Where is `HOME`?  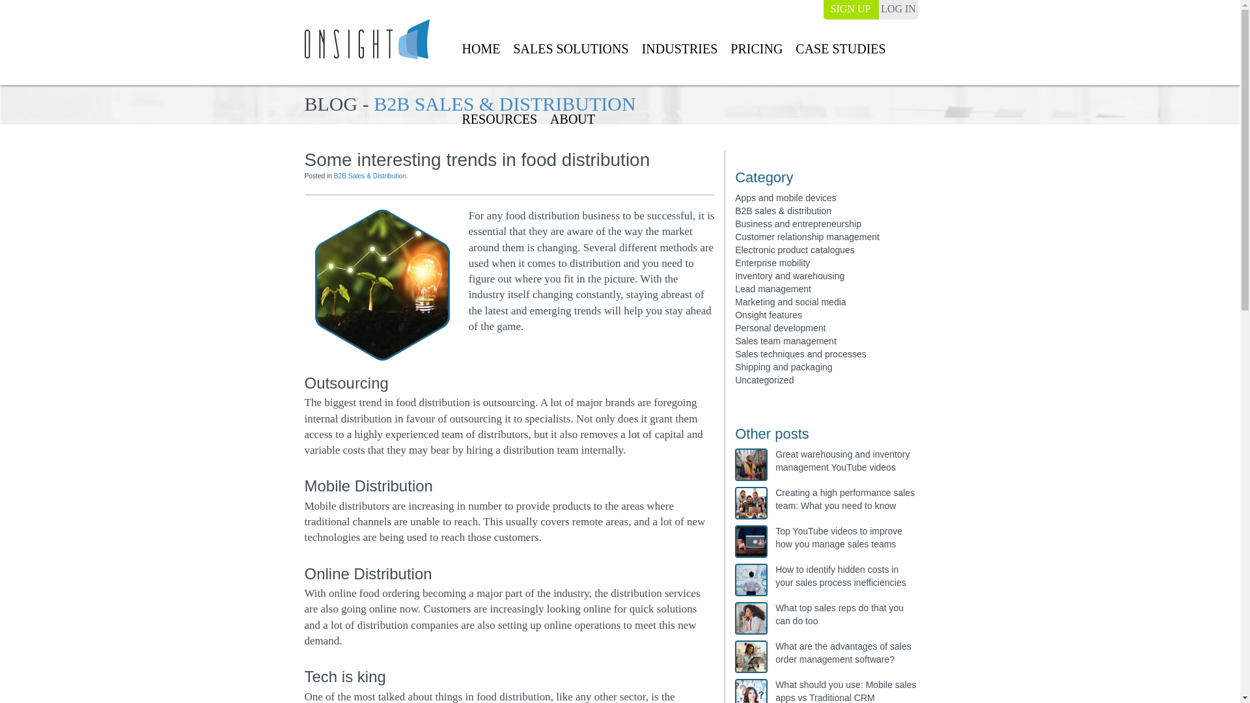
HOME is located at coordinates (480, 49).